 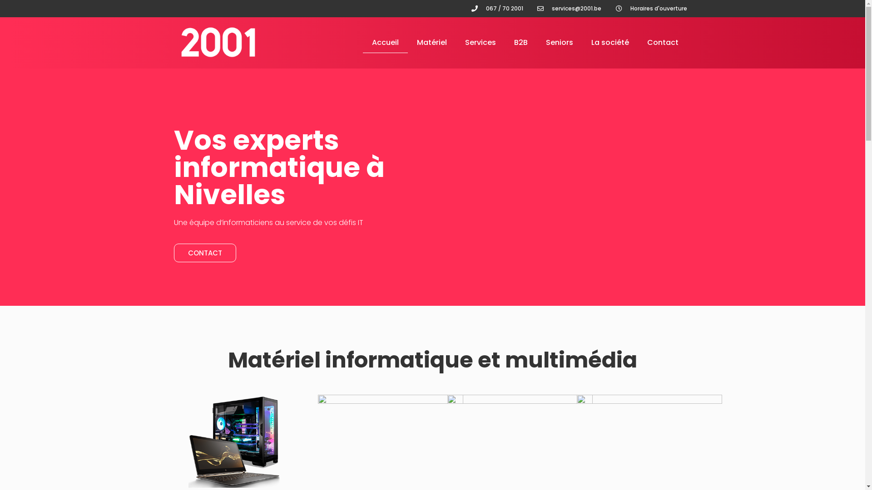 What do you see at coordinates (663, 43) in the screenshot?
I see `Contact` at bounding box center [663, 43].